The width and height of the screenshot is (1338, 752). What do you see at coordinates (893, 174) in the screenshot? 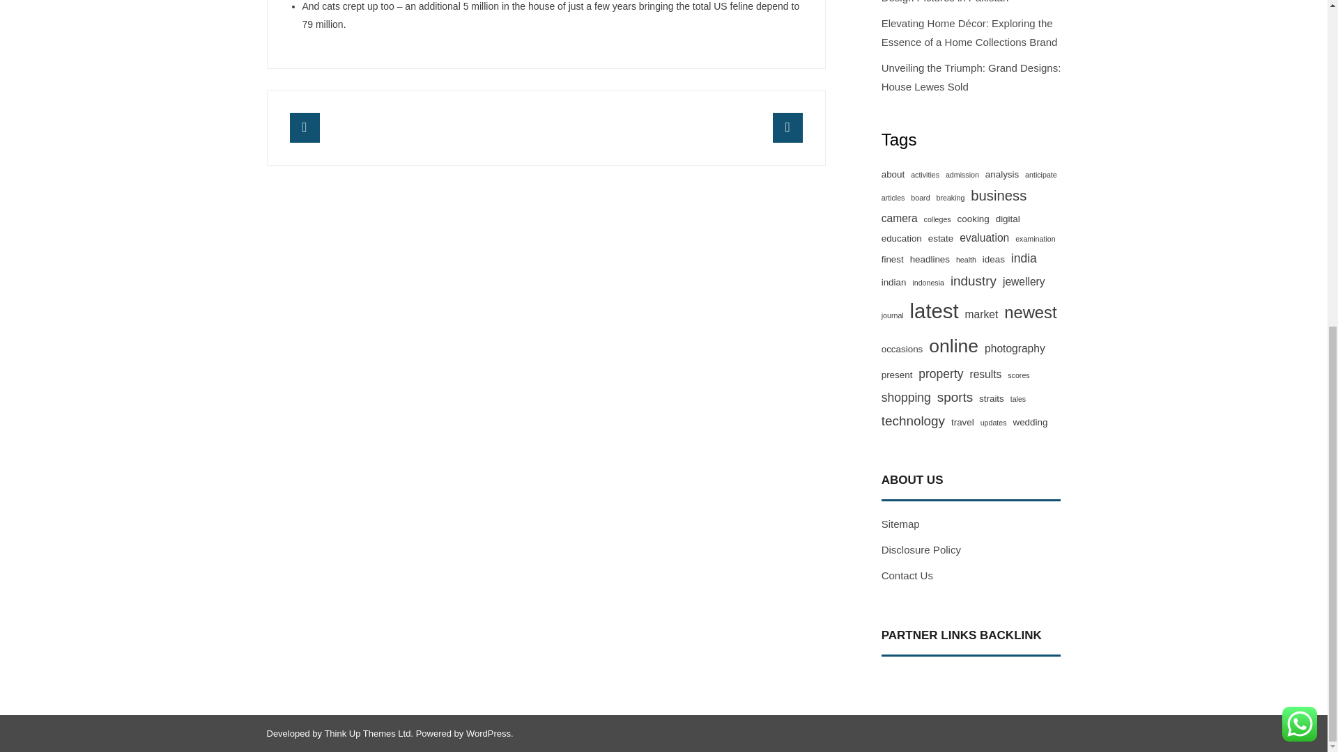
I see `about` at bounding box center [893, 174].